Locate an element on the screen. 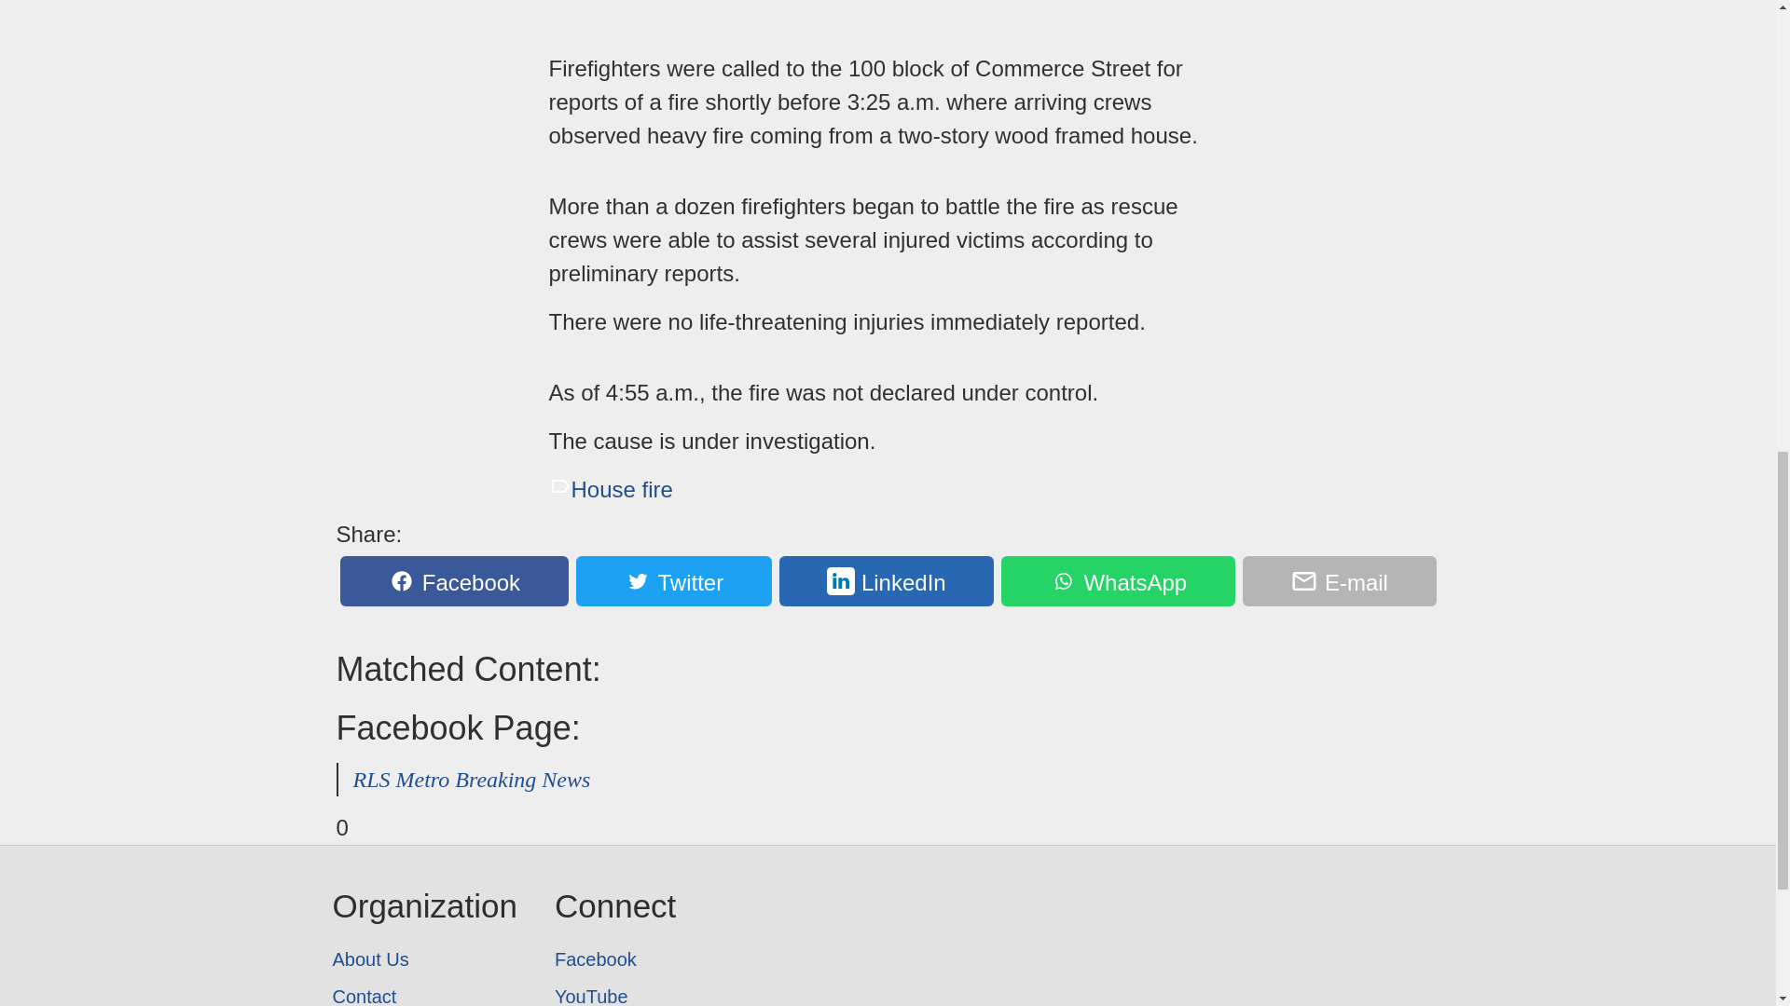  YouTube is located at coordinates (615, 991).